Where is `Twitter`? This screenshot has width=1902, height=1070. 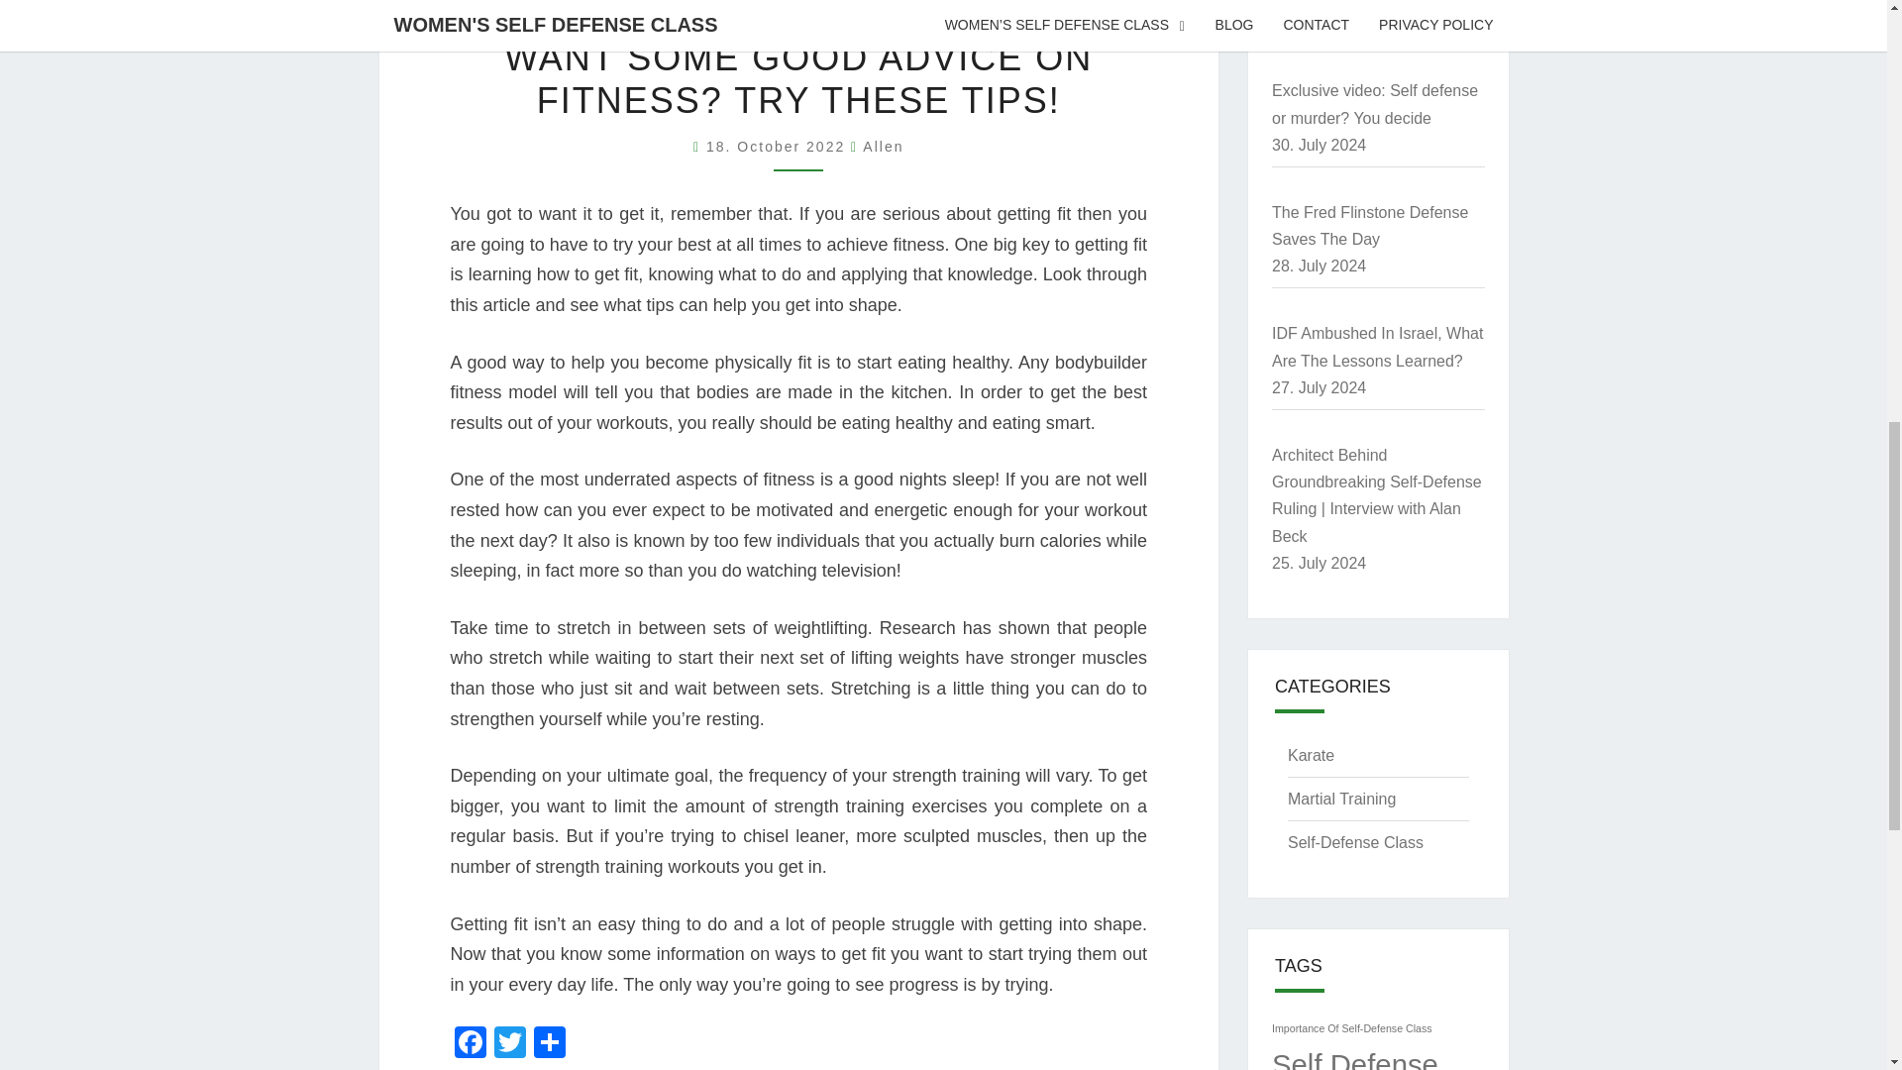 Twitter is located at coordinates (508, 1044).